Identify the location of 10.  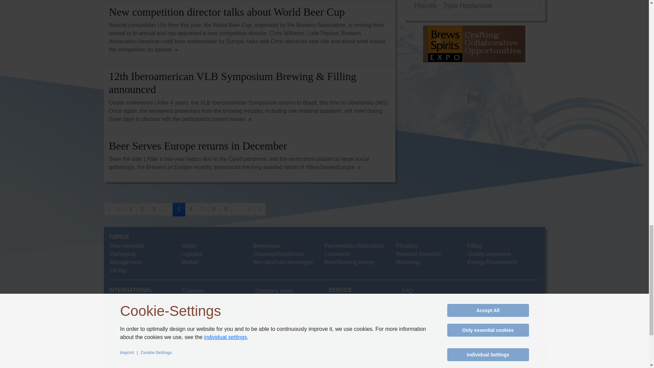
(238, 209).